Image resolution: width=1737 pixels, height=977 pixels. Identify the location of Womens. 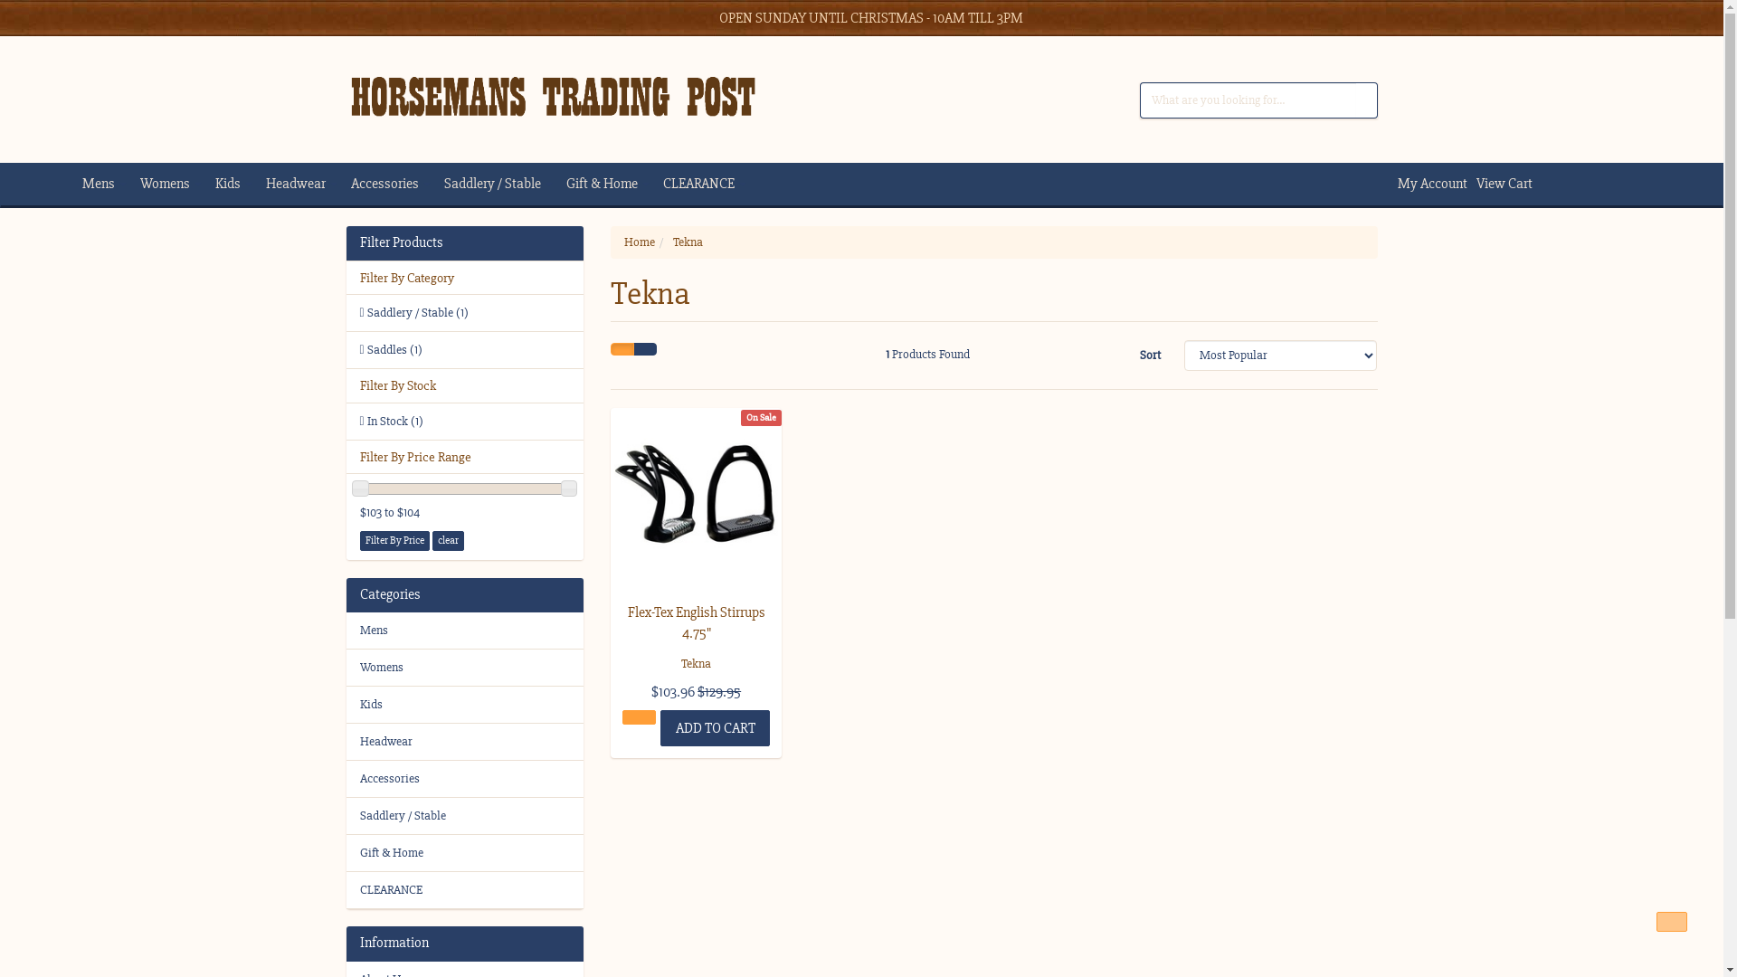
(177, 185).